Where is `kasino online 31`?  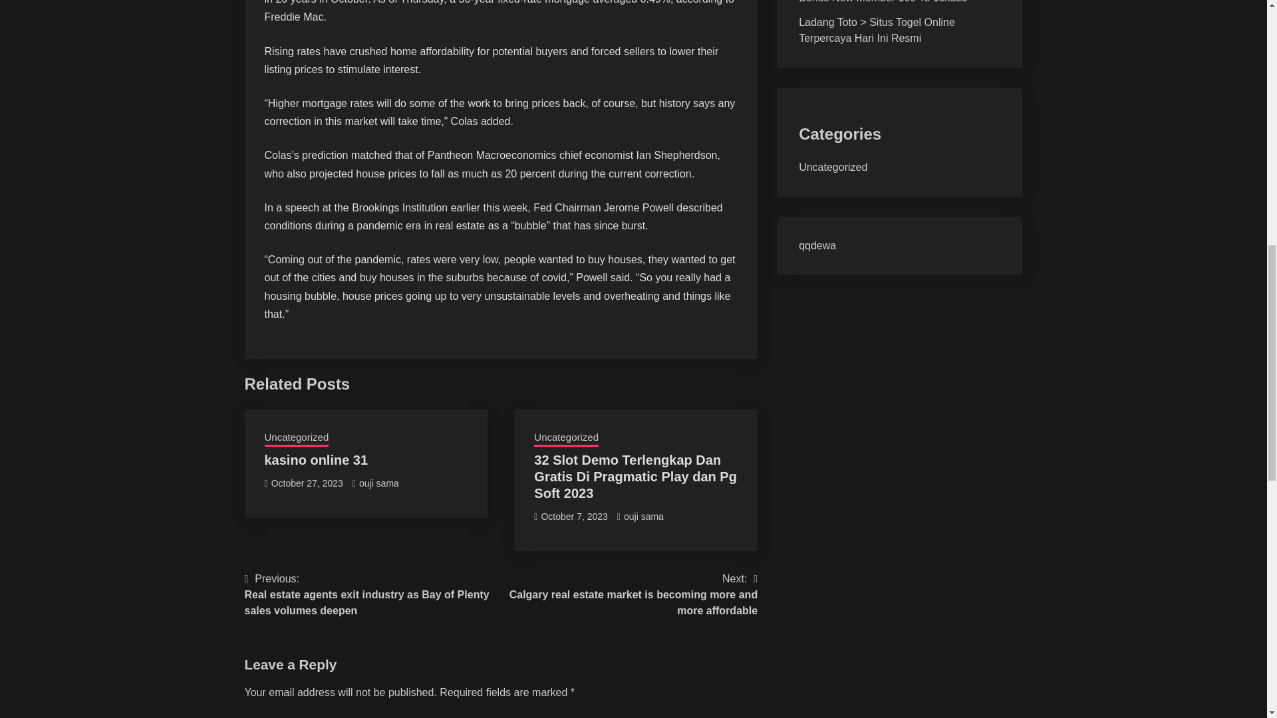
kasino online 31 is located at coordinates (317, 460).